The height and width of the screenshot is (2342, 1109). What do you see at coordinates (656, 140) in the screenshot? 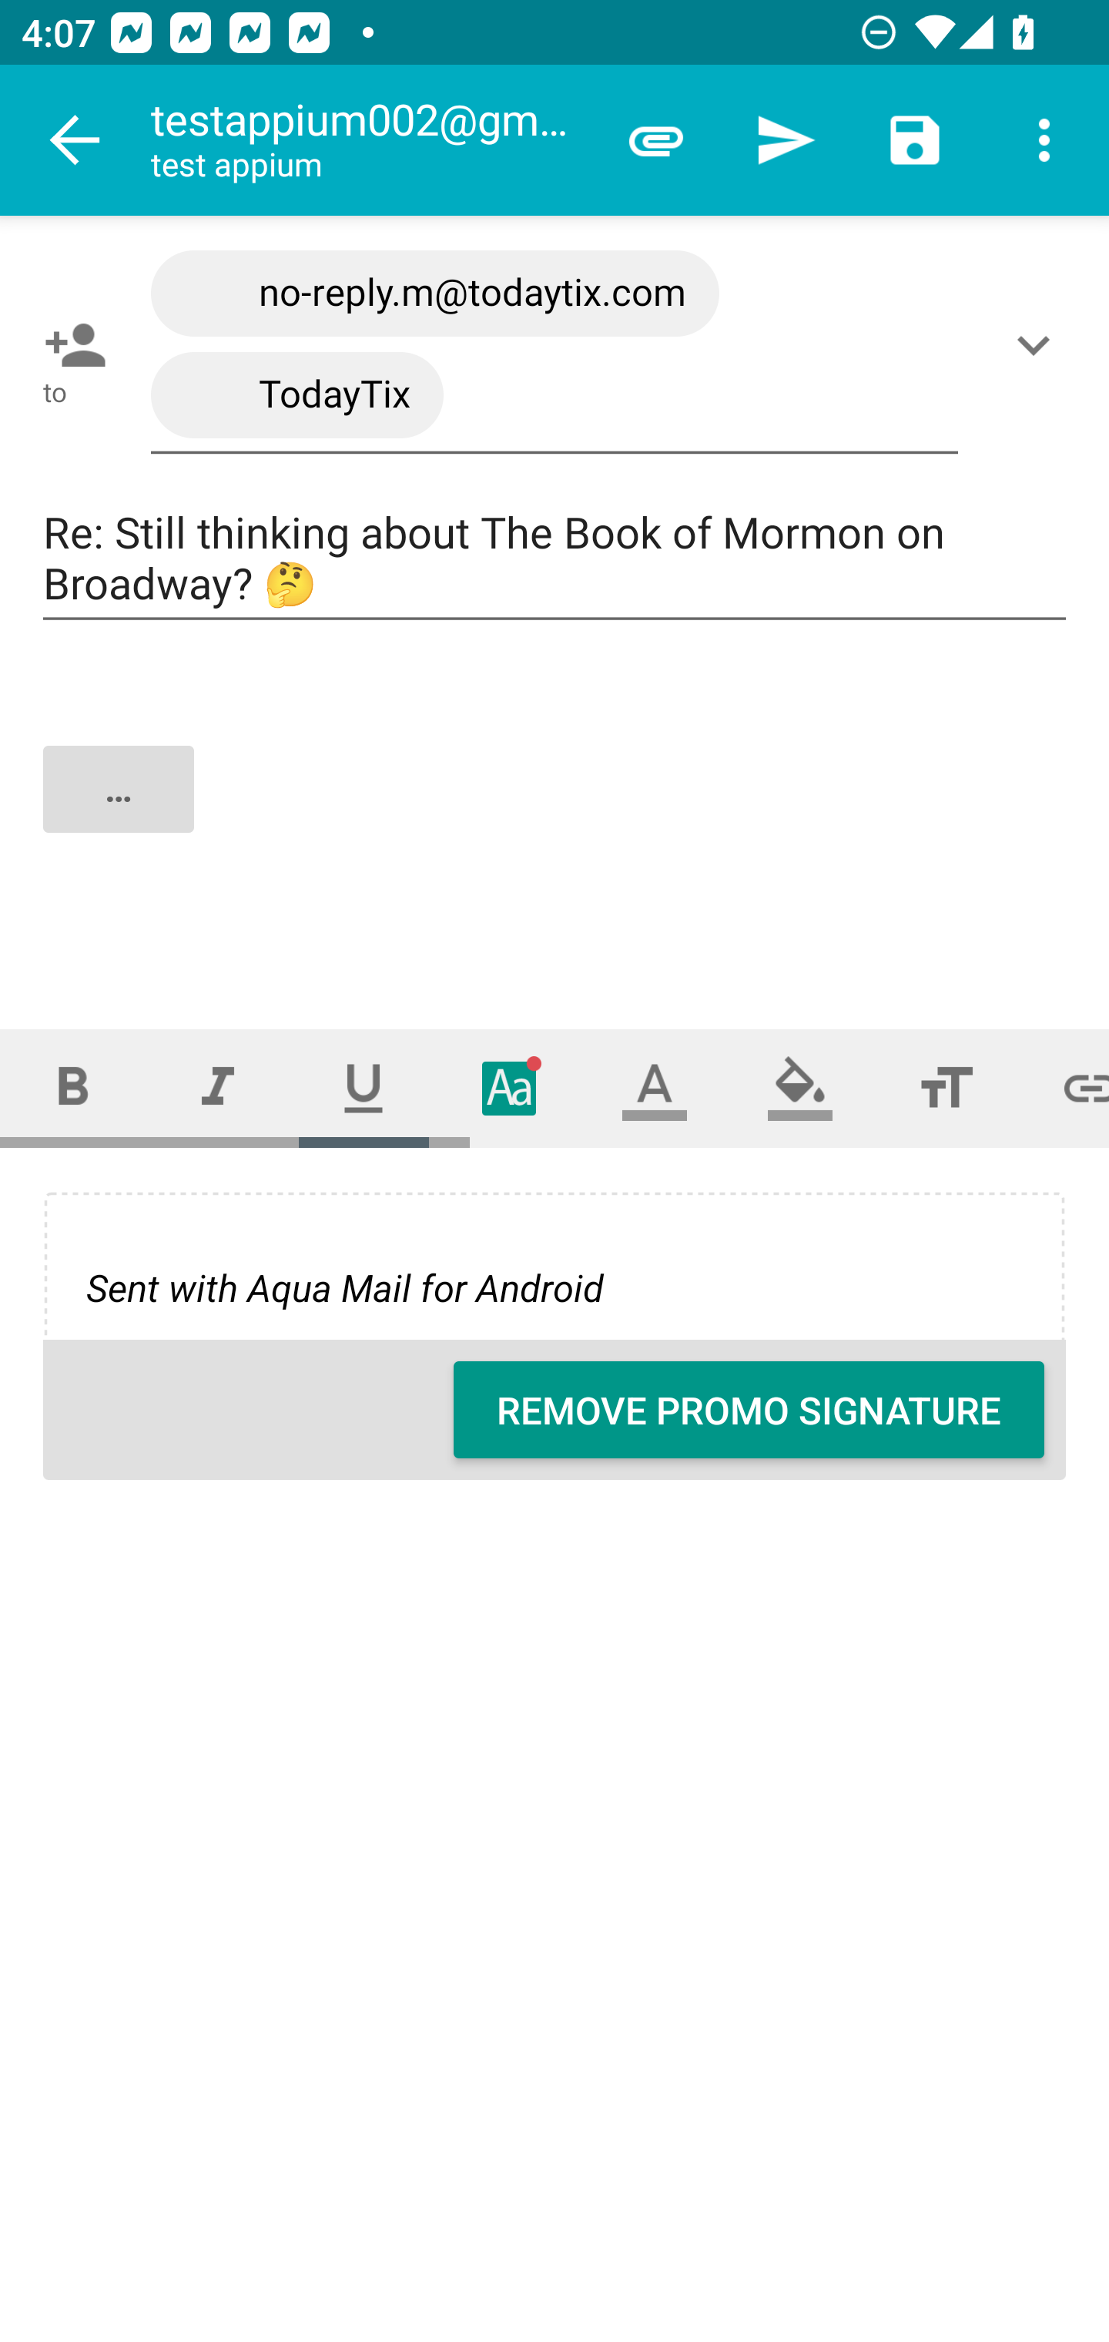
I see `Attach` at bounding box center [656, 140].